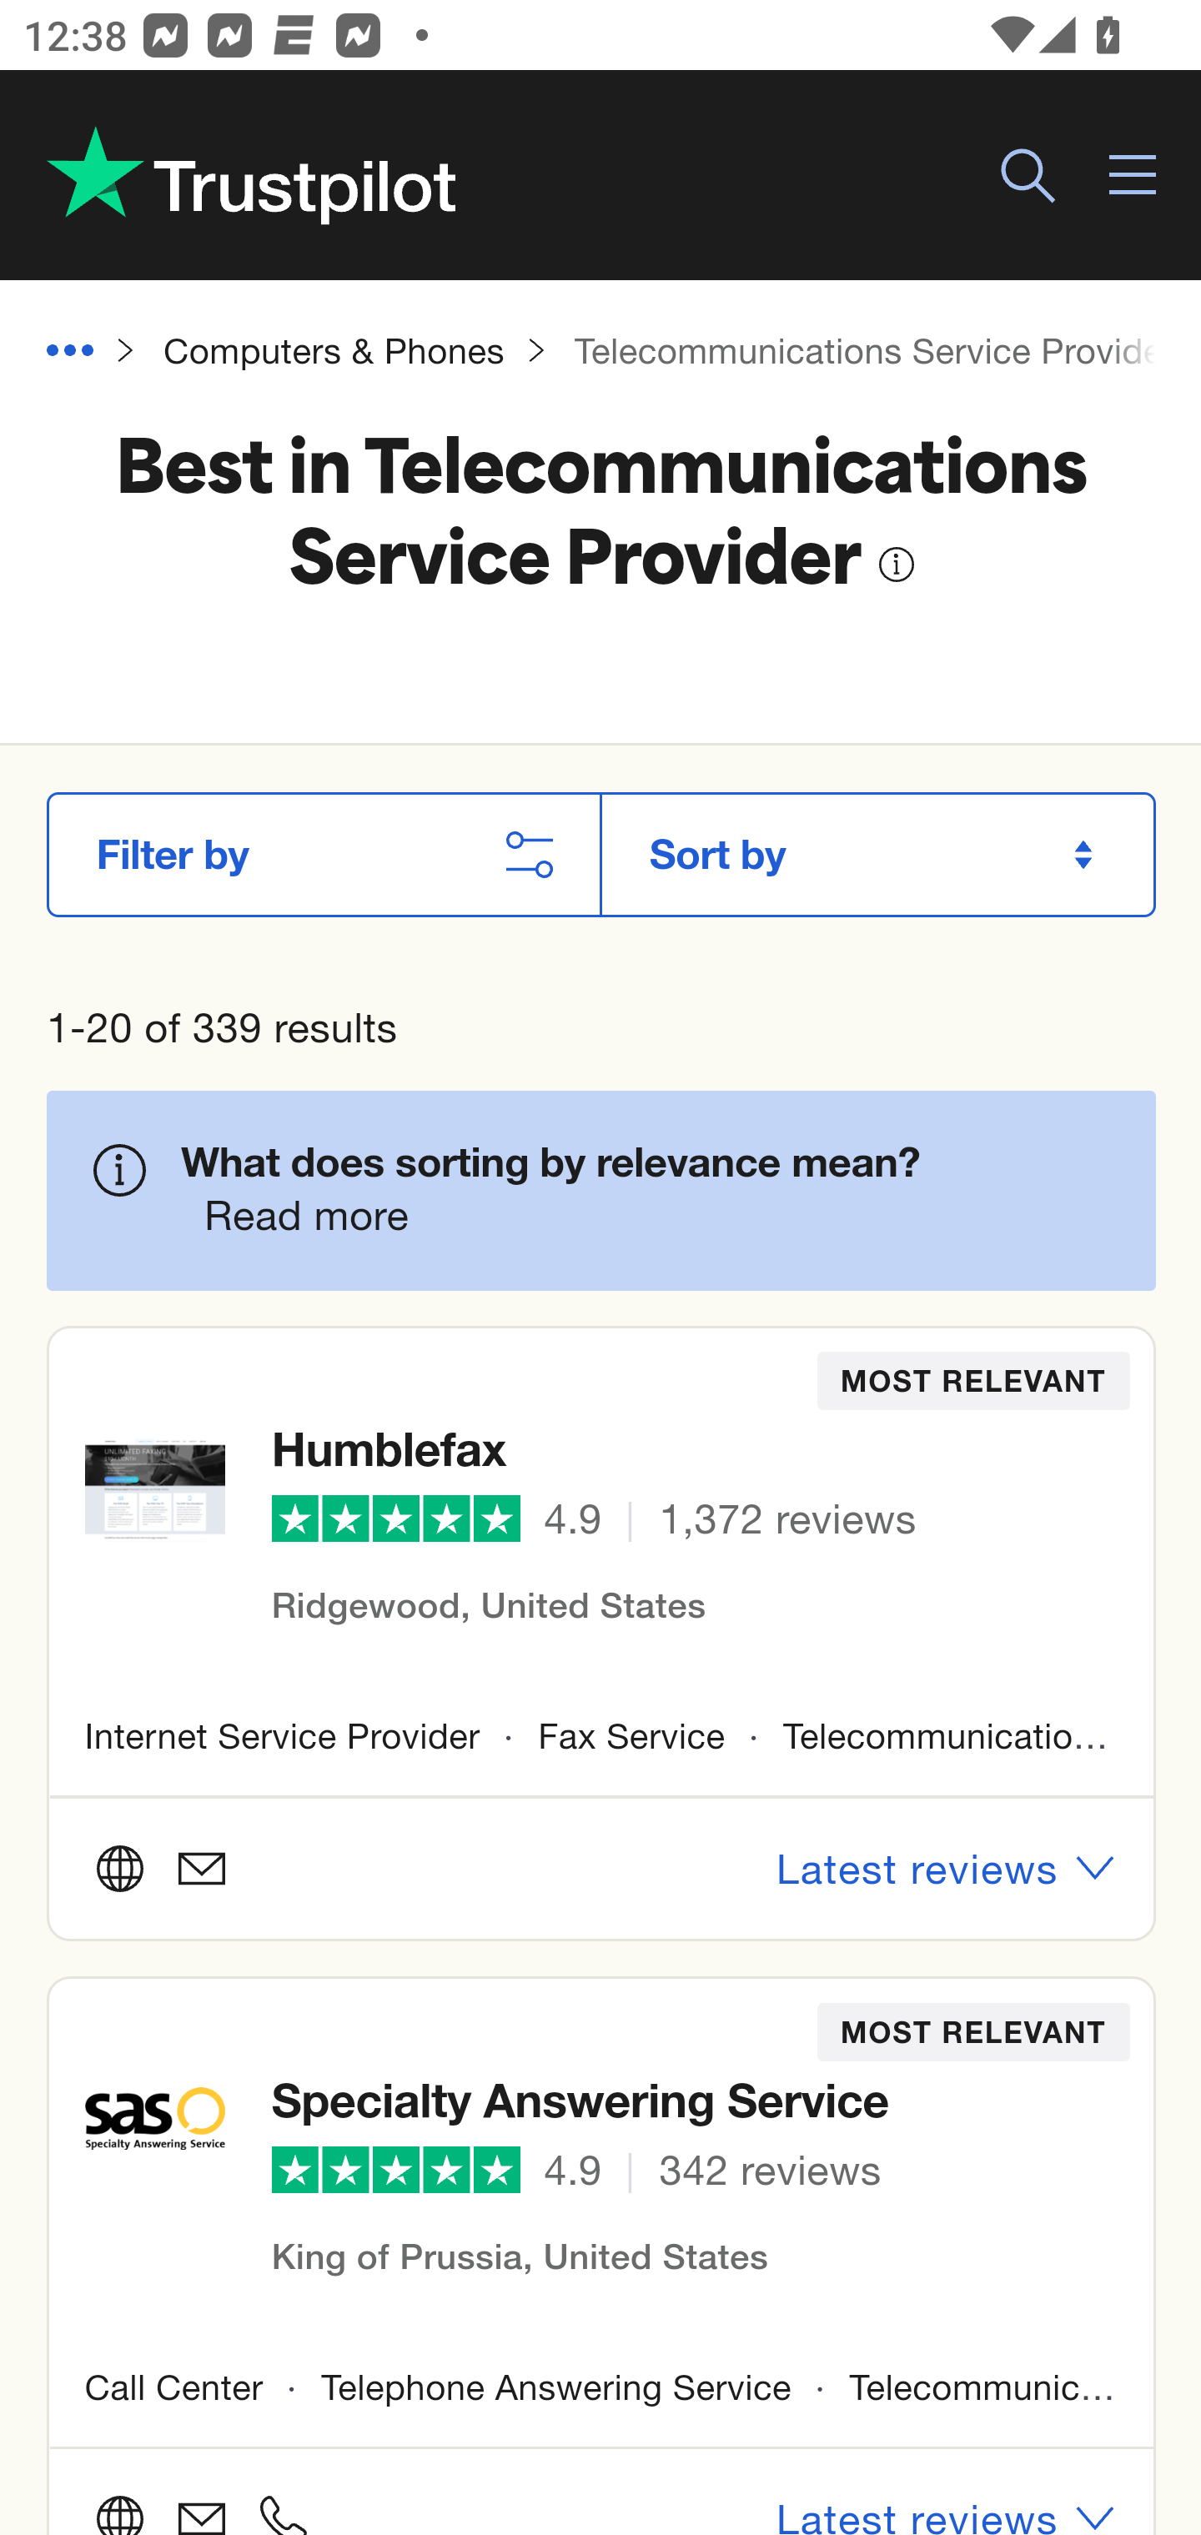 This screenshot has height=2535, width=1201. Describe the element at coordinates (250, 174) in the screenshot. I see `Trustpilot reviews` at that location.